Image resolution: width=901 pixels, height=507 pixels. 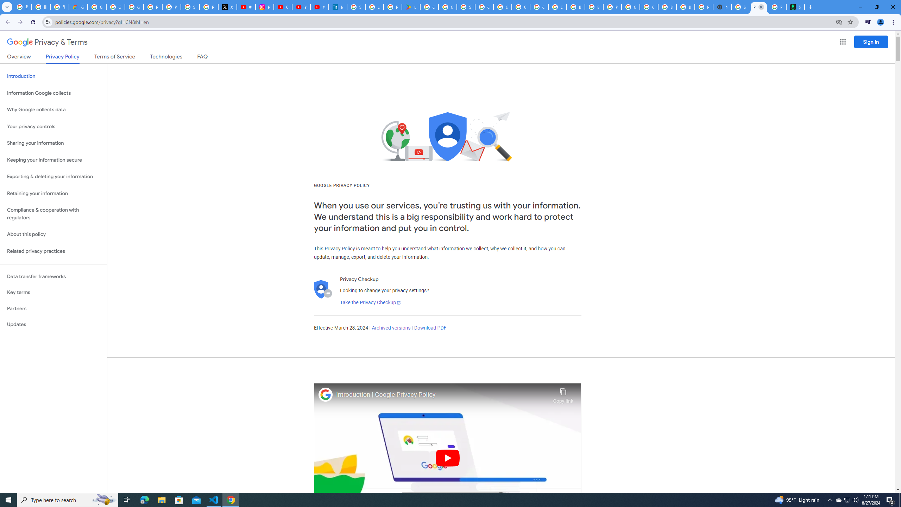 I want to click on Privacy Help Center - Policies Help, so click(x=172, y=7).